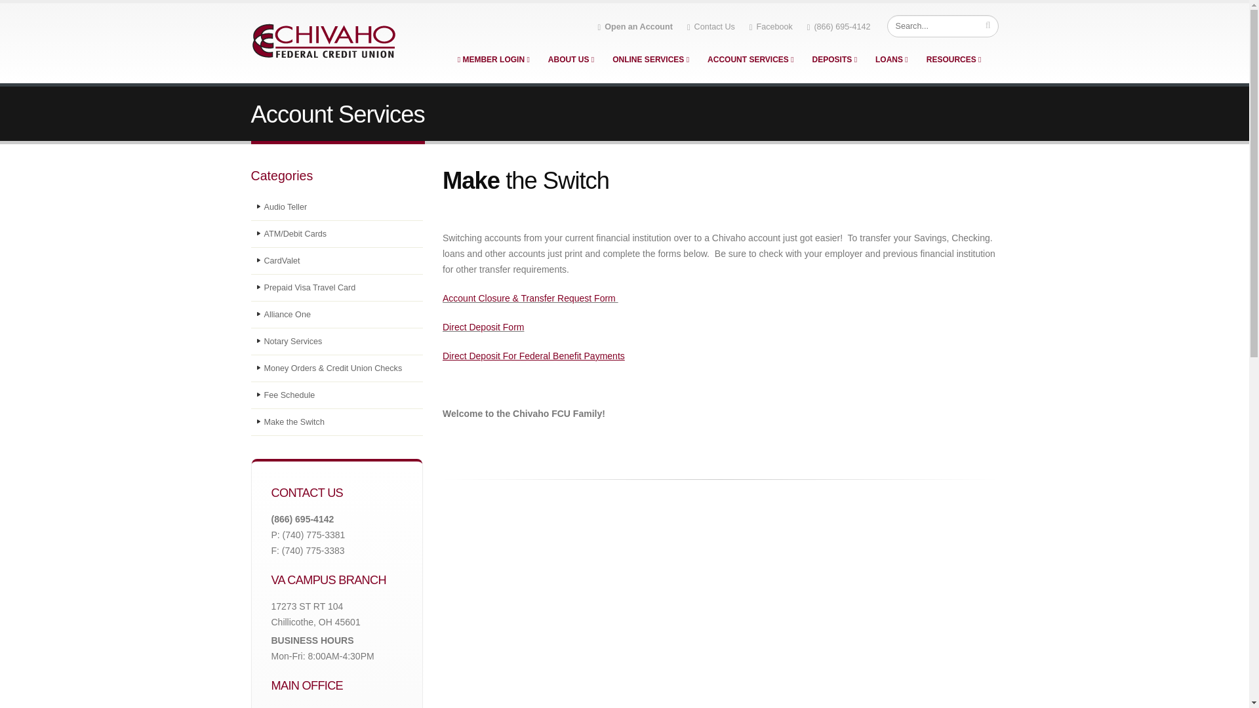 Image resolution: width=1259 pixels, height=708 pixels. Describe the element at coordinates (942, 26) in the screenshot. I see `Search` at that location.